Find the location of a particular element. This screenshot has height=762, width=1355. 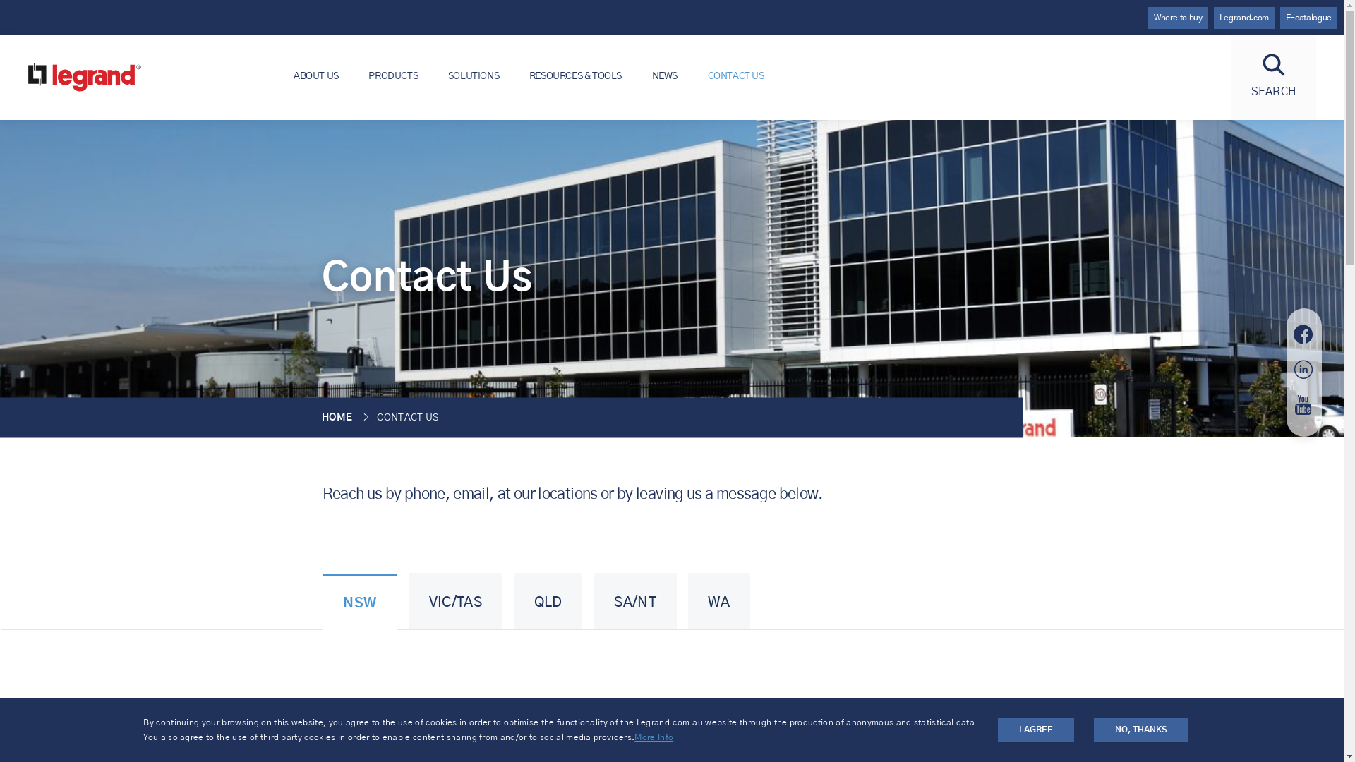

Skip to main content is located at coordinates (0, 0).